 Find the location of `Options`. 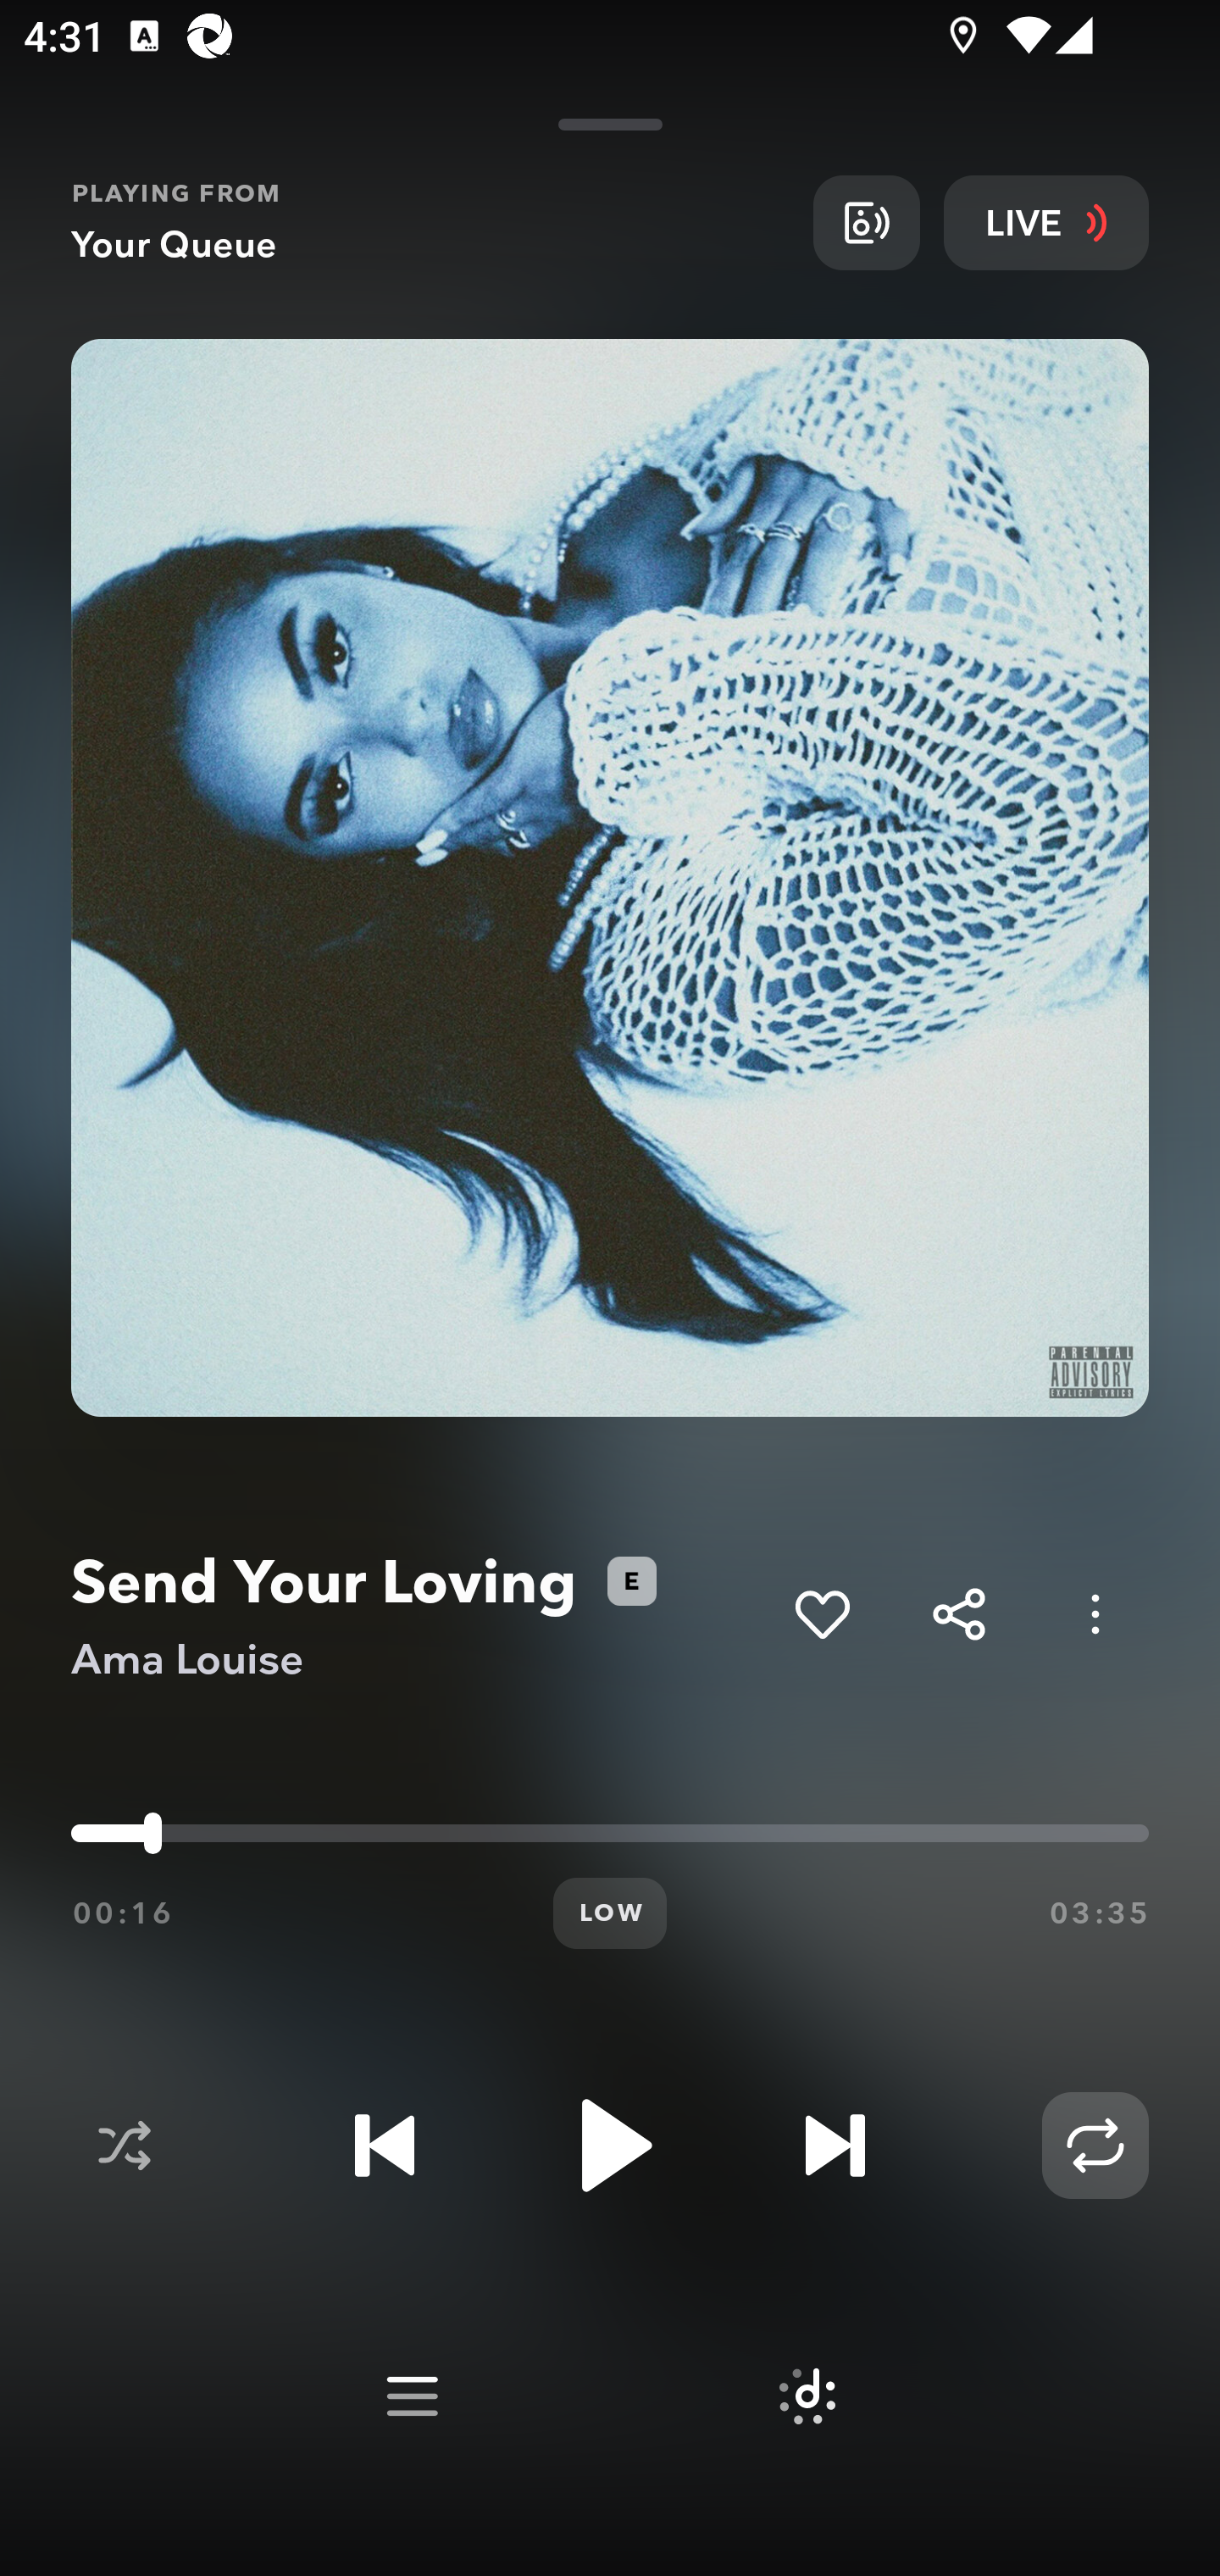

Options is located at coordinates (1095, 1613).